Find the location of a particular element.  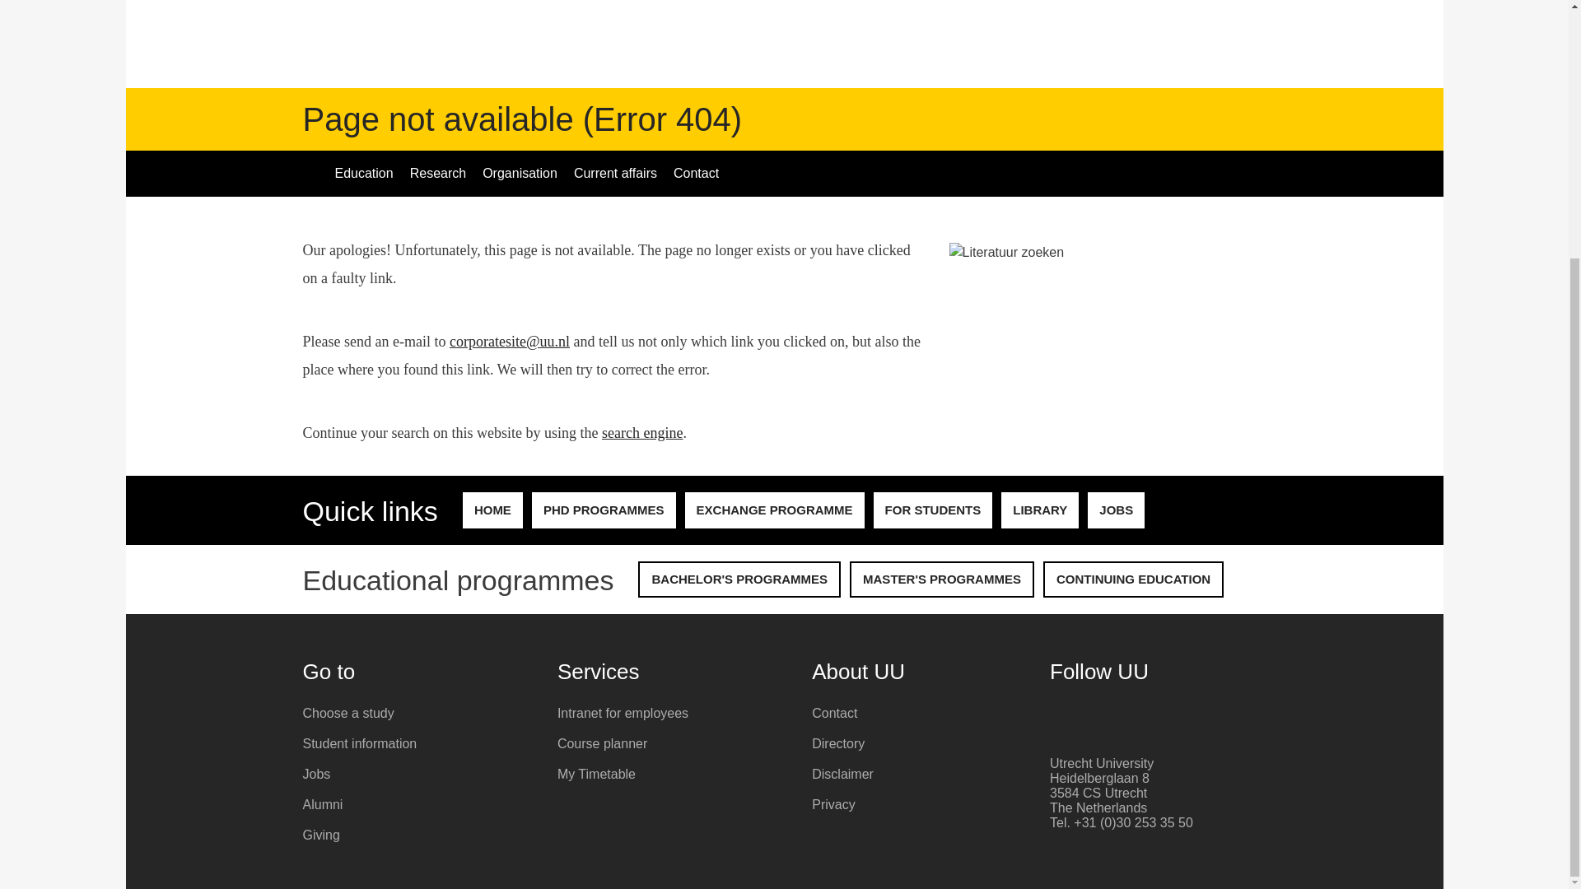

MASTER'S PROGRAMMES is located at coordinates (942, 579).